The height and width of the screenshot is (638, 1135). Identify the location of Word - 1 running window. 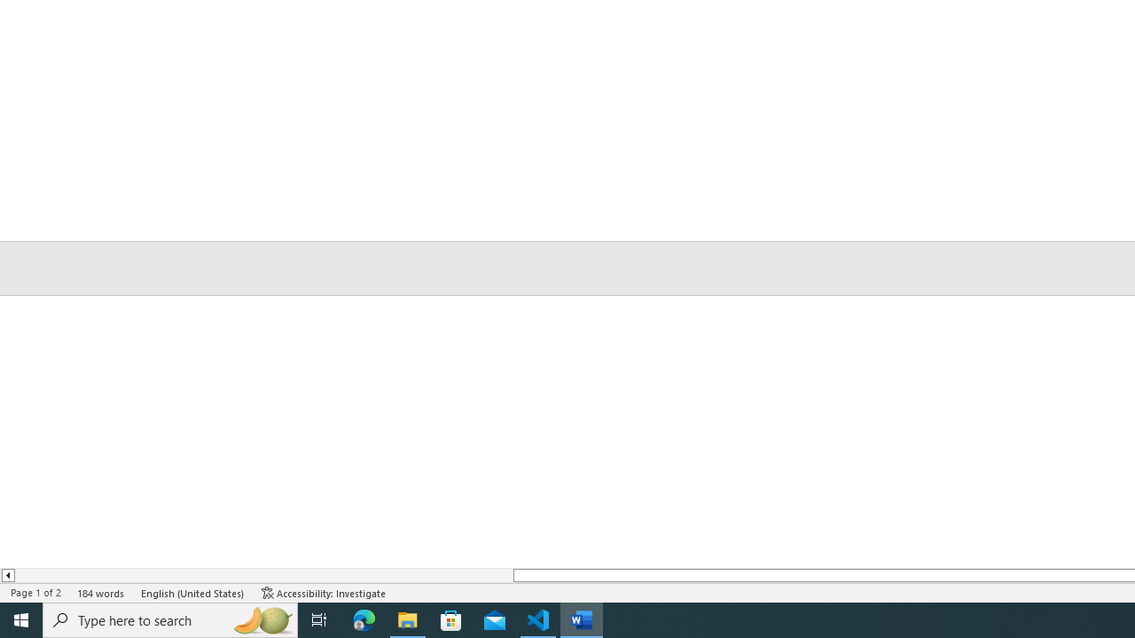
(582, 620).